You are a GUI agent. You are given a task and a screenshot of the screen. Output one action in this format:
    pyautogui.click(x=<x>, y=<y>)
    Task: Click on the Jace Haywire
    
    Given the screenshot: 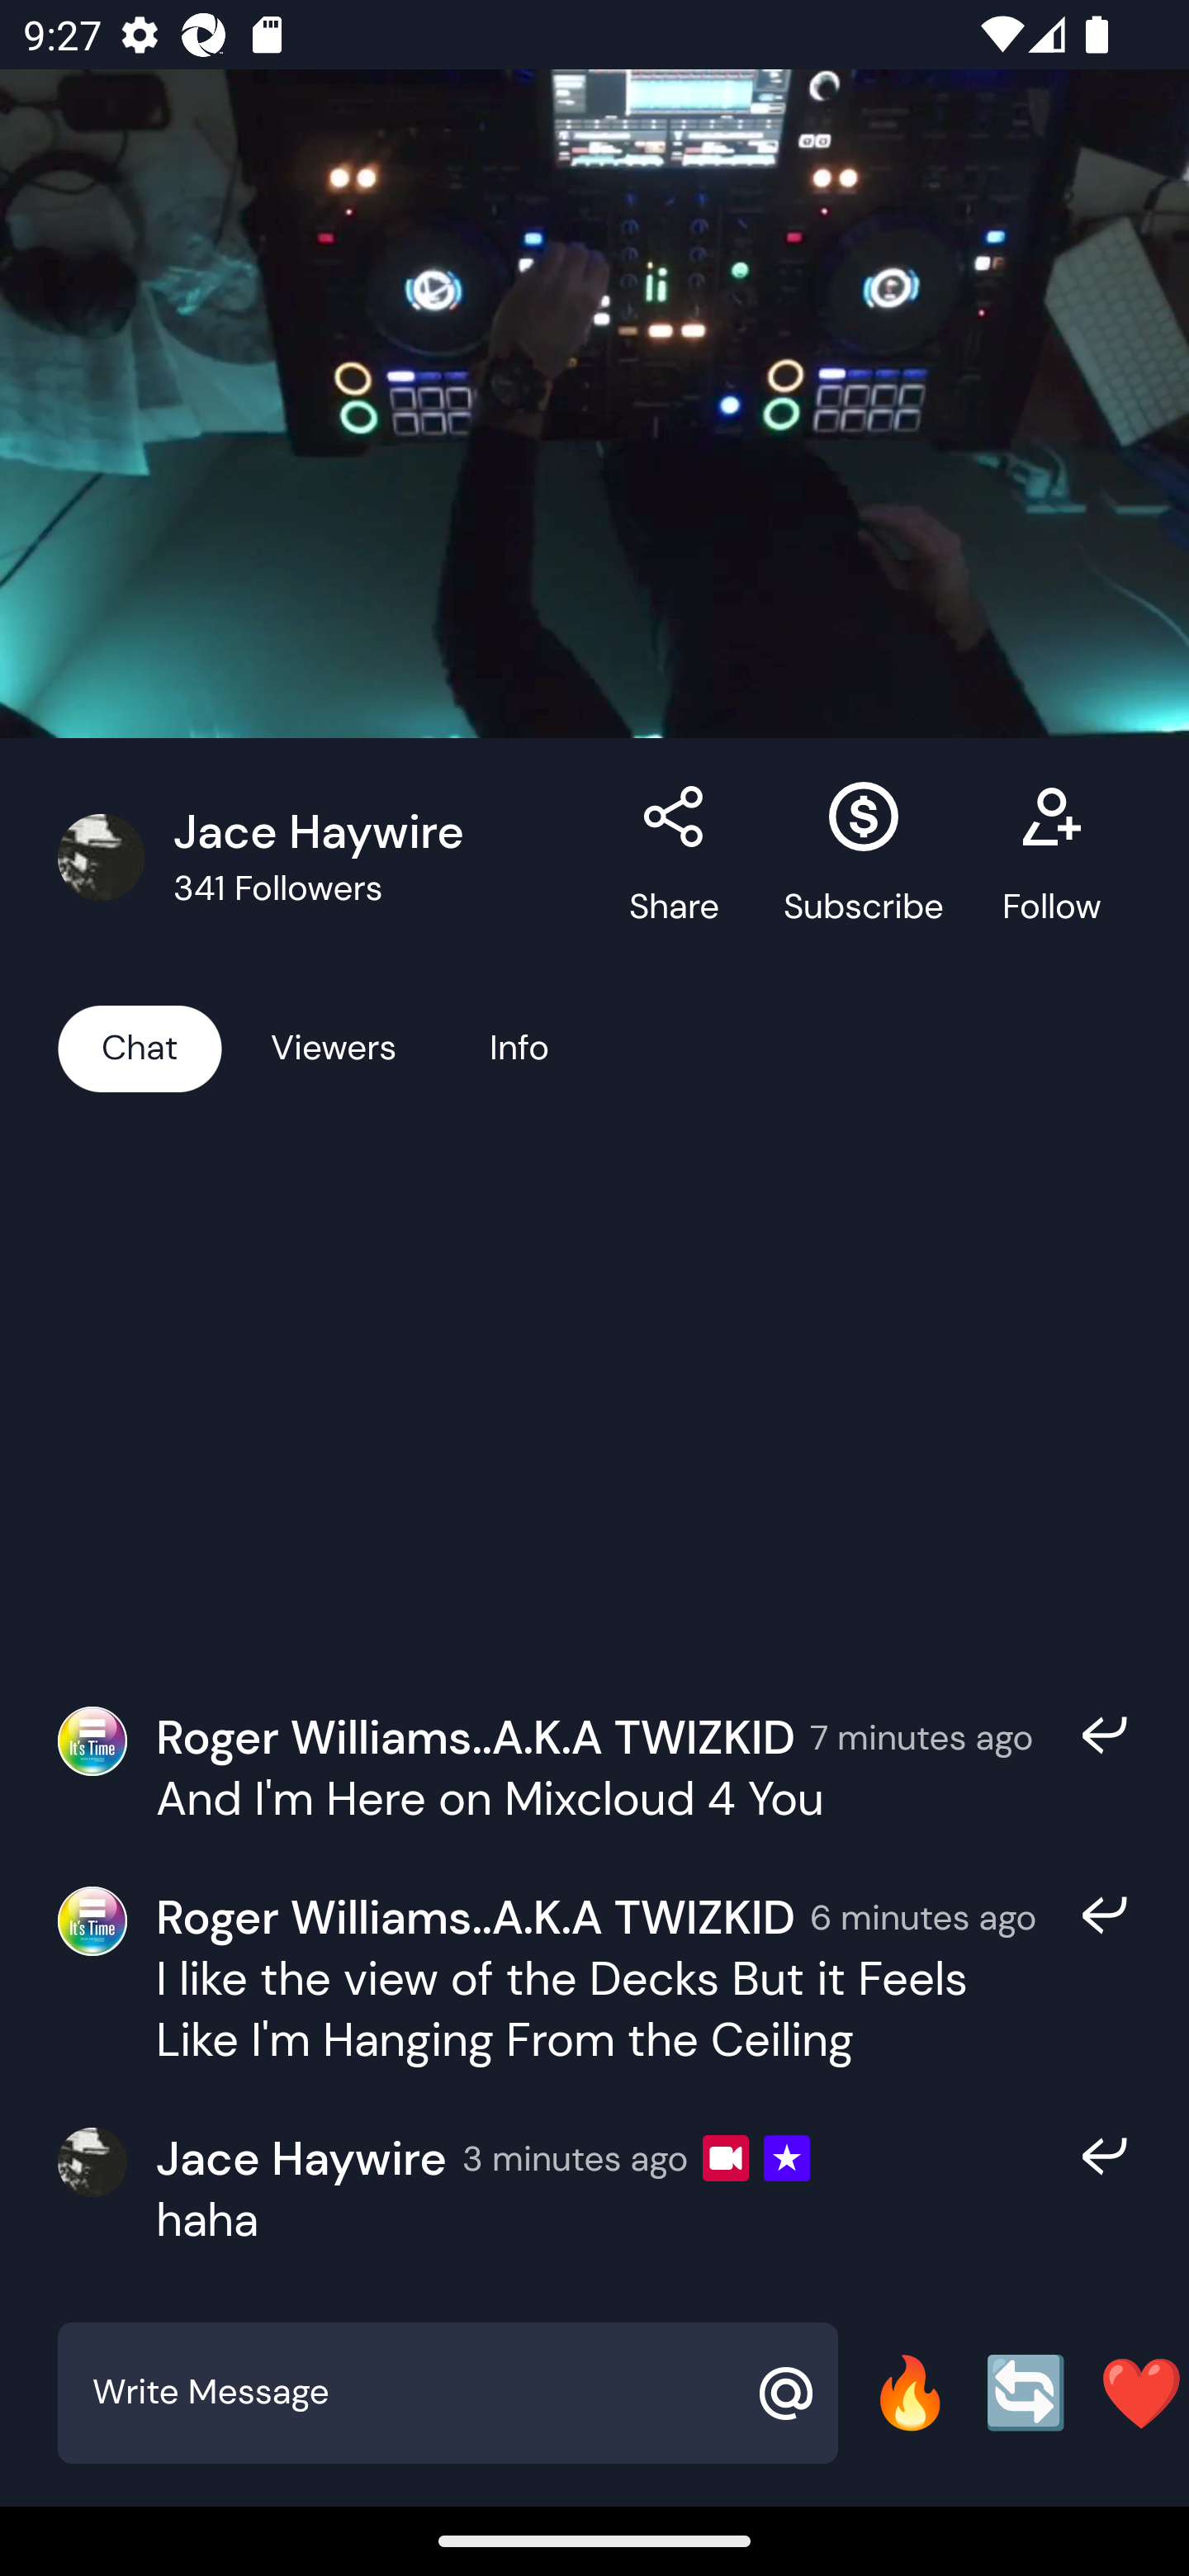 What is the action you would take?
    pyautogui.click(x=301, y=2158)
    